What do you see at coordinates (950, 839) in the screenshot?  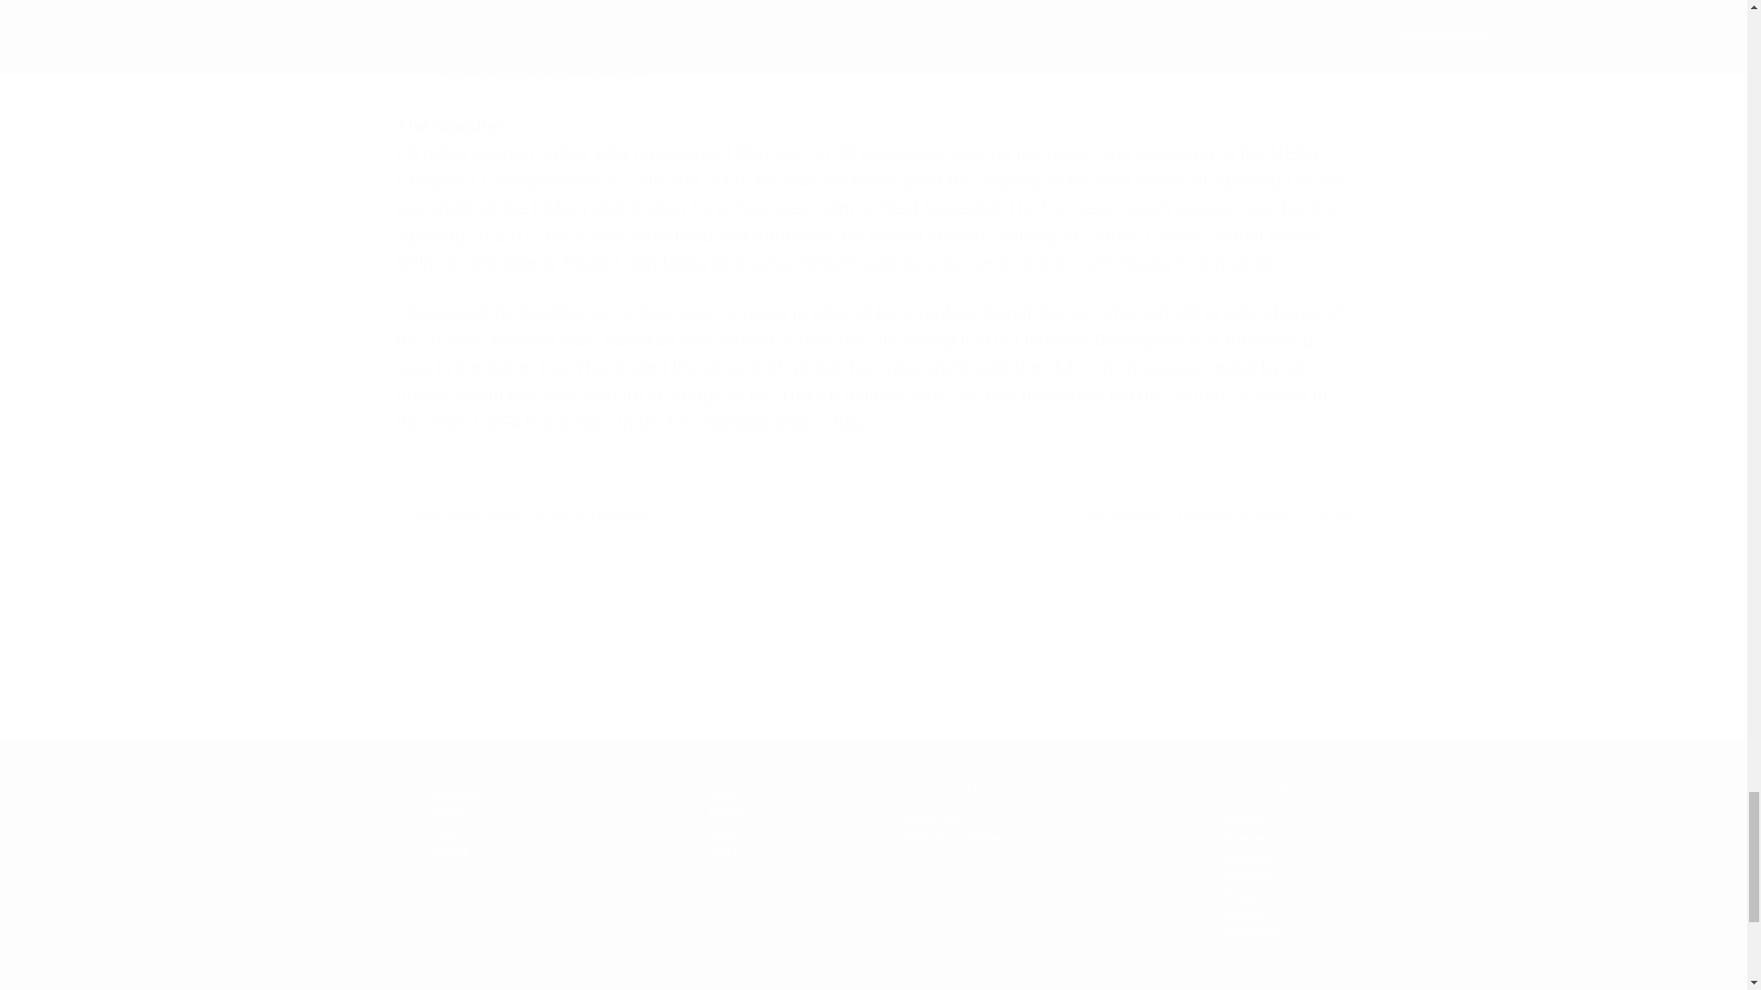 I see `UEFA Foundation` at bounding box center [950, 839].